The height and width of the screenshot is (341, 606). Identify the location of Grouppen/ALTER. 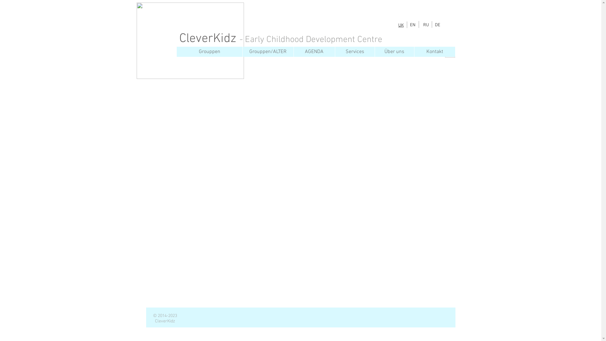
(268, 52).